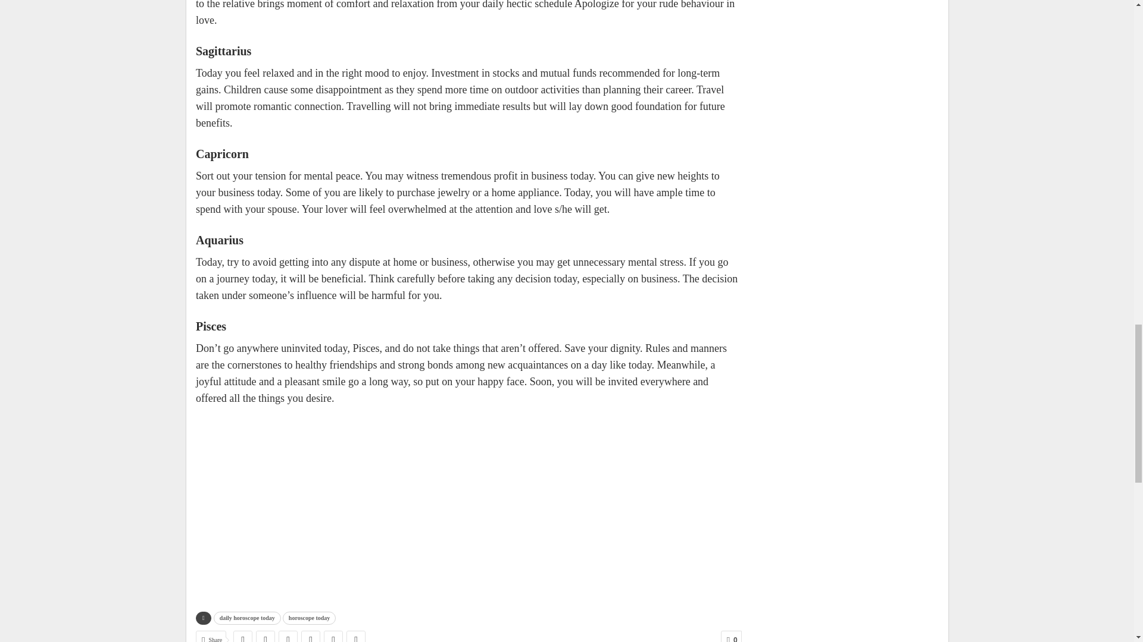 This screenshot has width=1143, height=642. What do you see at coordinates (248, 618) in the screenshot?
I see `daily horoscope today` at bounding box center [248, 618].